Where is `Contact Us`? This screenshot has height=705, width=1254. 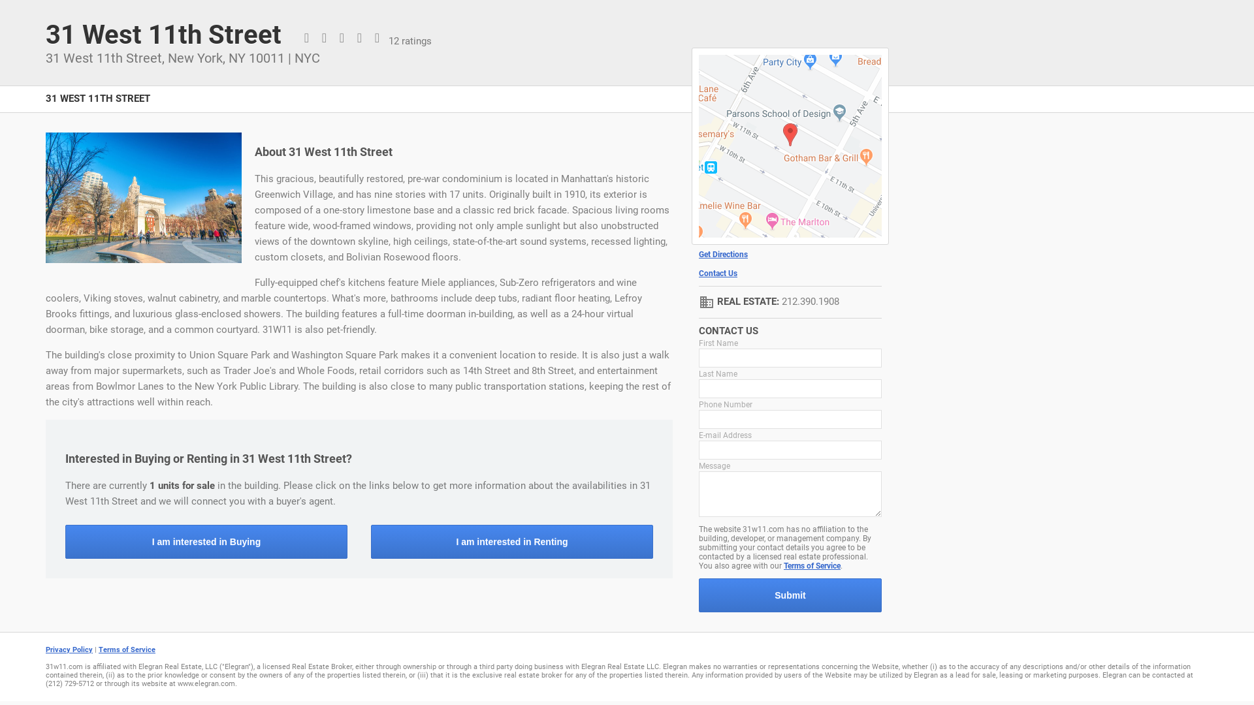 Contact Us is located at coordinates (790, 274).